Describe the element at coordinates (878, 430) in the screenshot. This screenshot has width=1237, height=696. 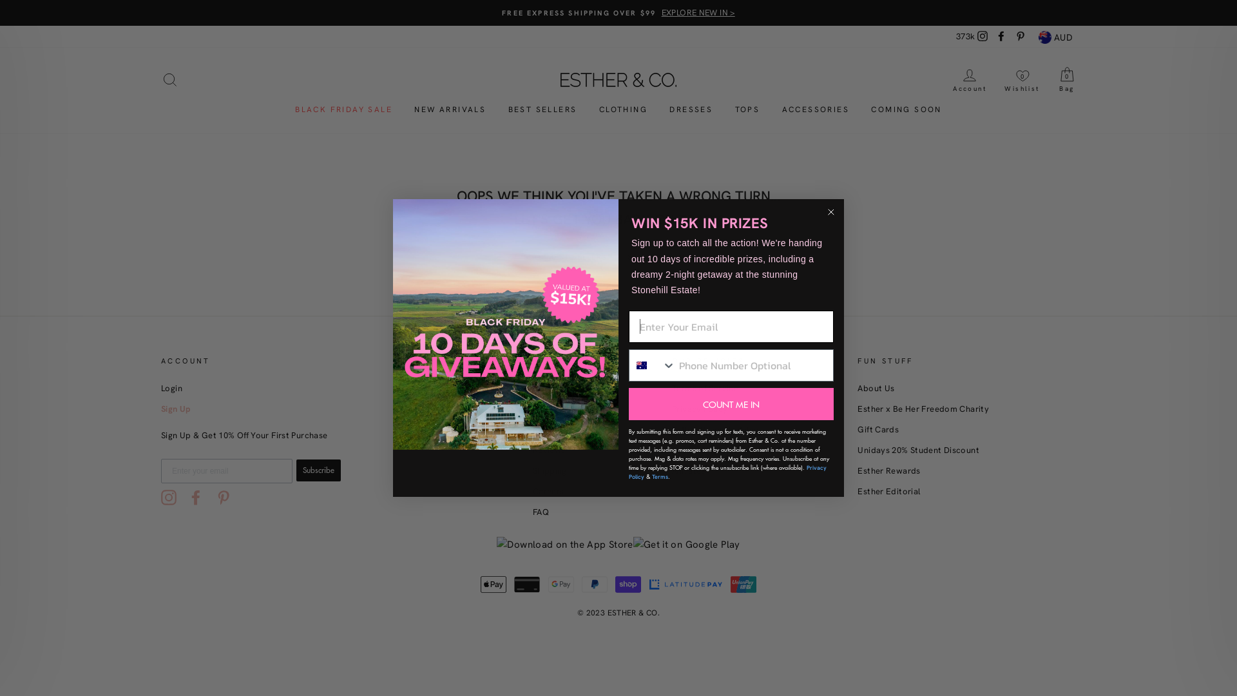
I see `Gift Cards` at that location.